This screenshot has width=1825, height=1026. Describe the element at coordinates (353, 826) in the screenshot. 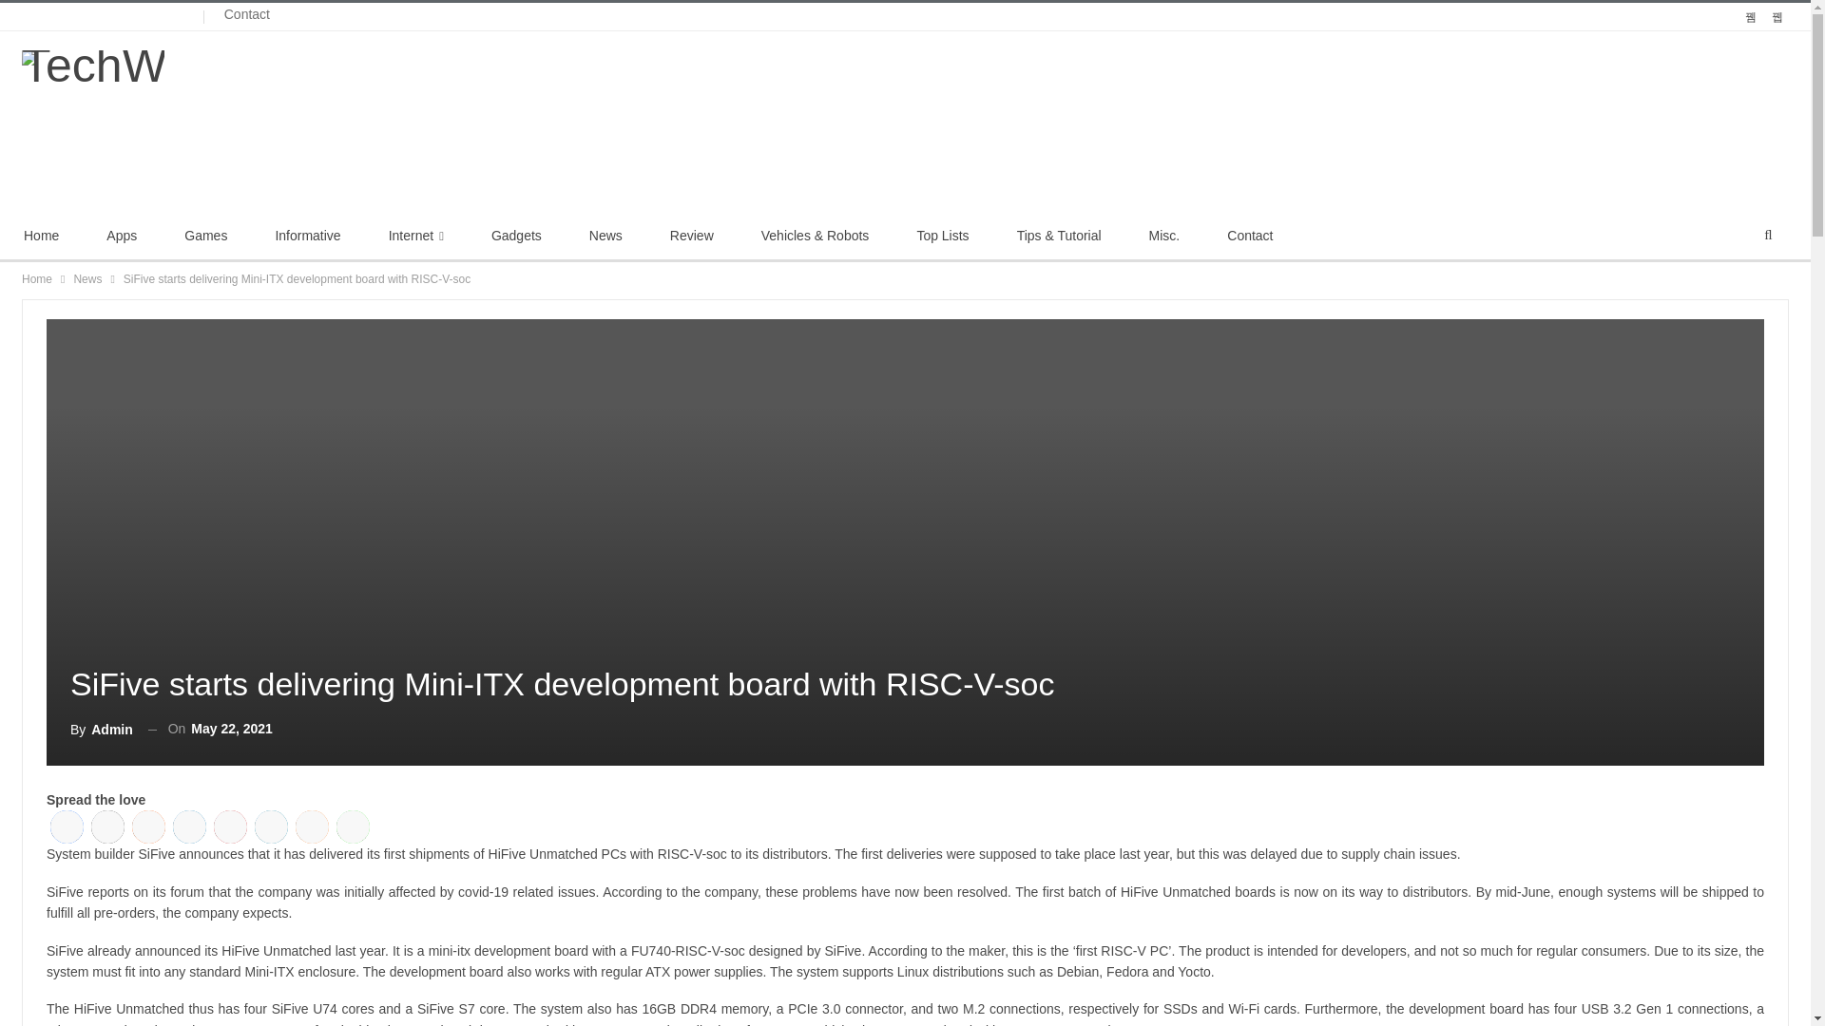

I see `Whatsapp` at that location.